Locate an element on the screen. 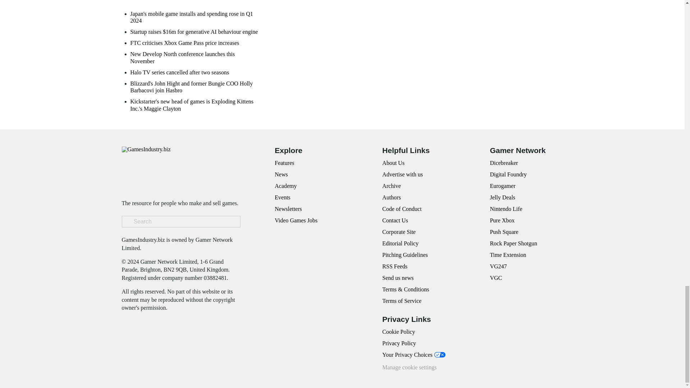 The height and width of the screenshot is (388, 690). Dicebreaker is located at coordinates (504, 163).